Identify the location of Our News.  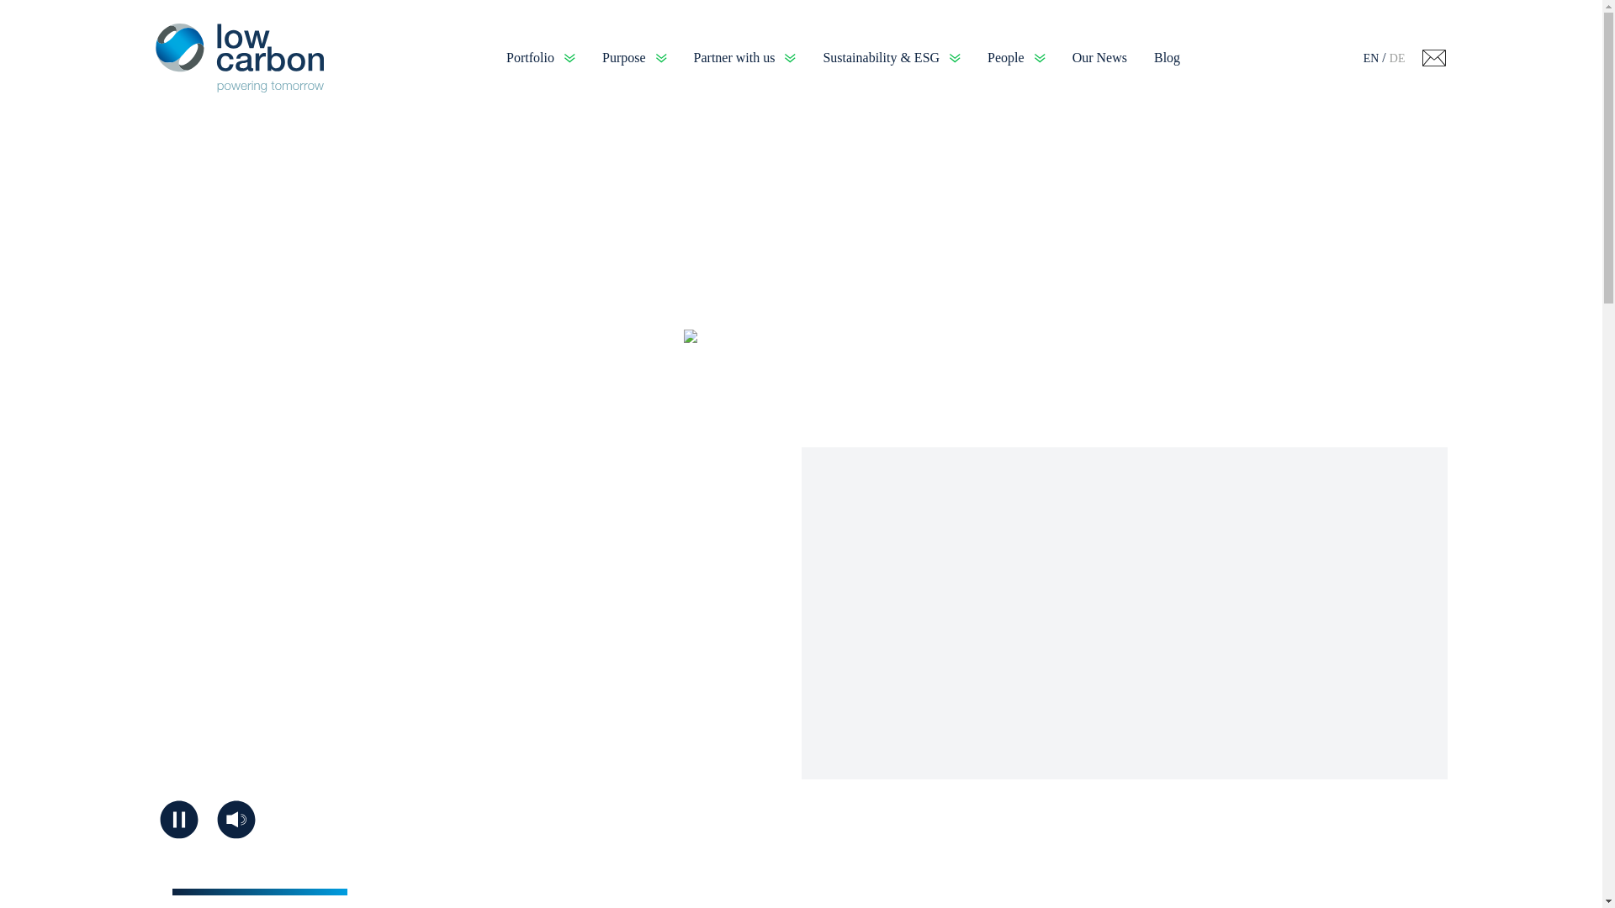
(1099, 57).